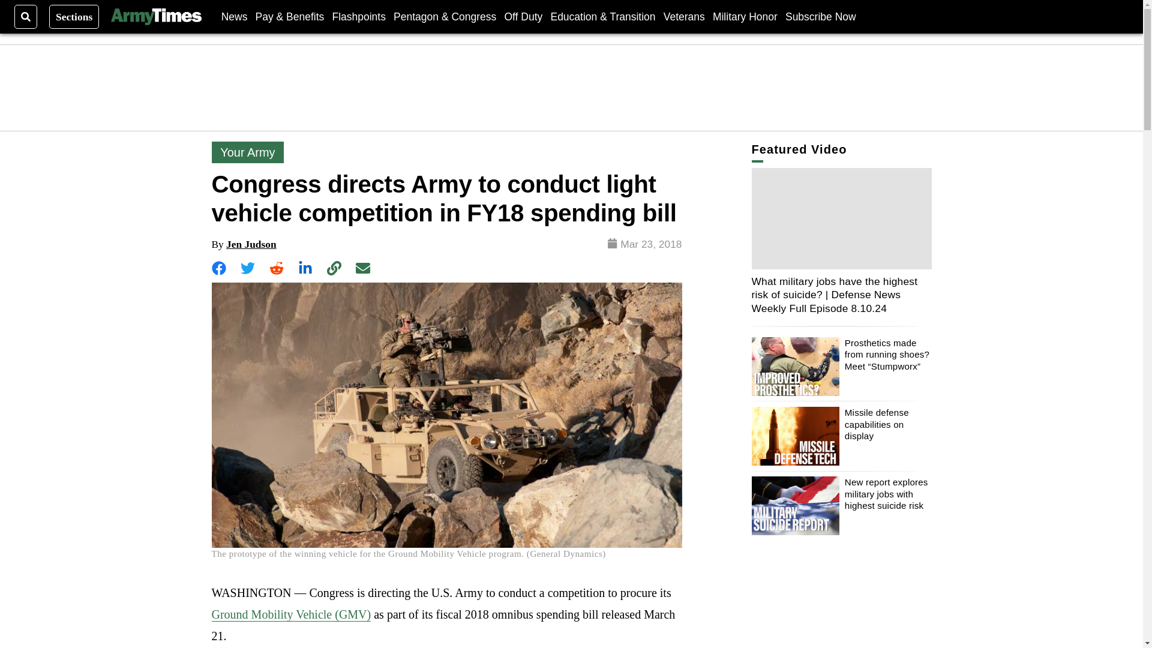 The width and height of the screenshot is (1152, 648). I want to click on Flashpoints, so click(359, 16).